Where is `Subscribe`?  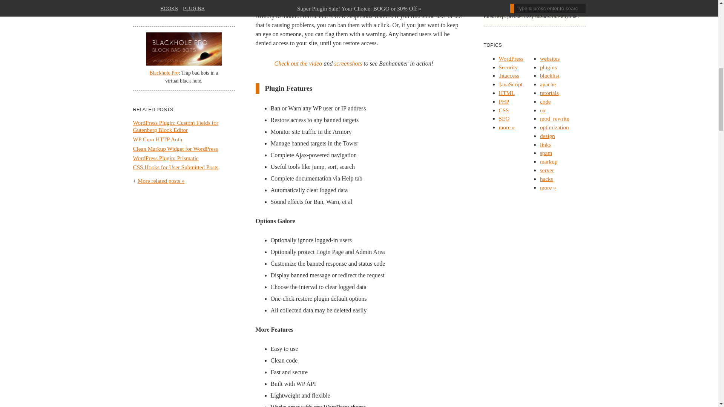
Subscribe is located at coordinates (566, 4).